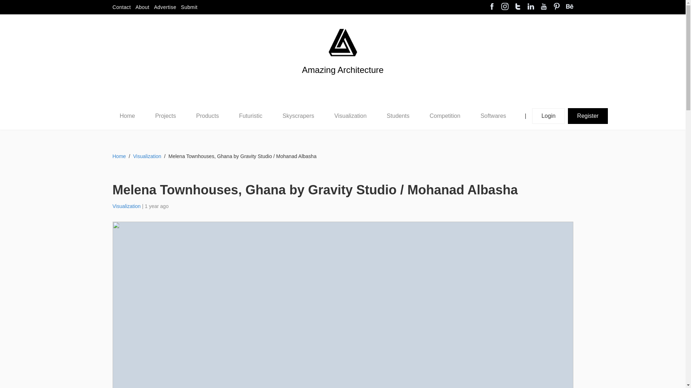  What do you see at coordinates (189, 7) in the screenshot?
I see `Submit` at bounding box center [189, 7].